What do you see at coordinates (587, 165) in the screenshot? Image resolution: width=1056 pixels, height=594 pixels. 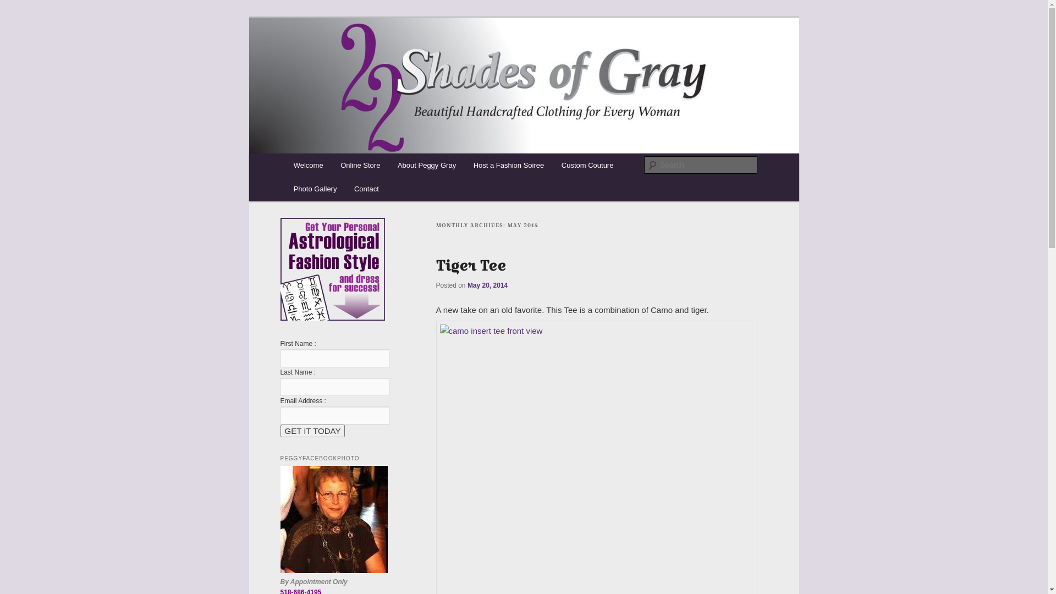 I see `Custom Couture` at bounding box center [587, 165].